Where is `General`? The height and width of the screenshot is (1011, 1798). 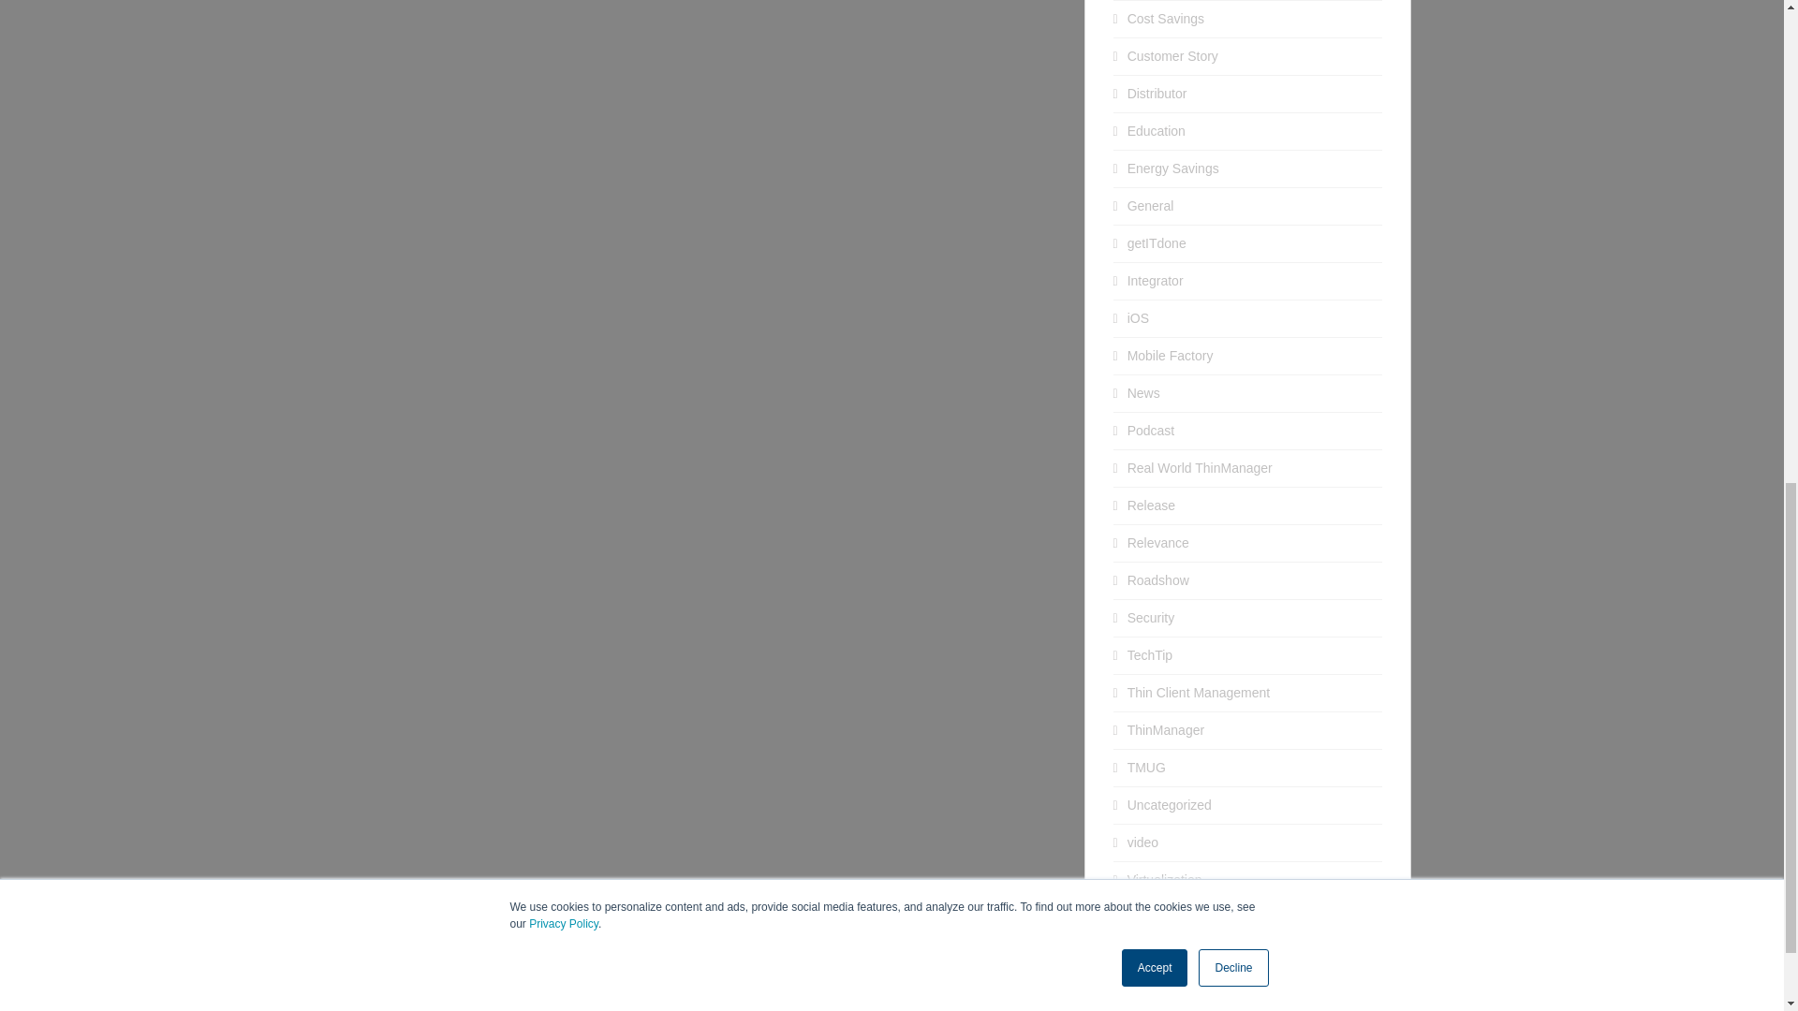
General is located at coordinates (1150, 205).